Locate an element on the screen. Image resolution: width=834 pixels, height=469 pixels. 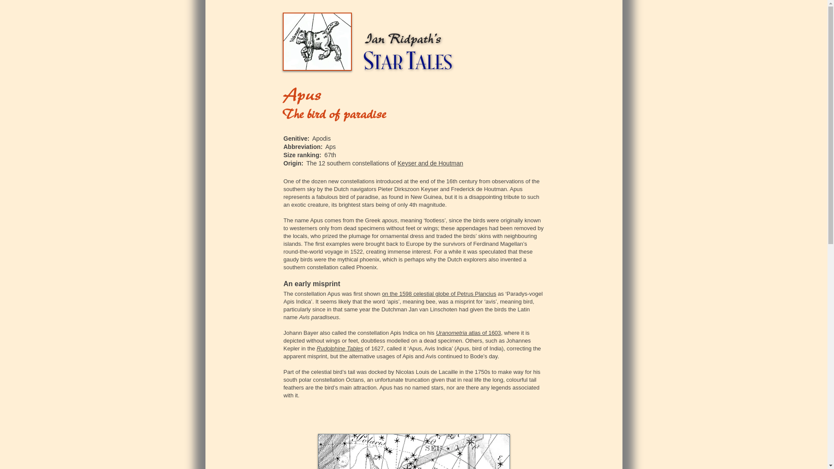
atlas of 1603 is located at coordinates (484, 333).